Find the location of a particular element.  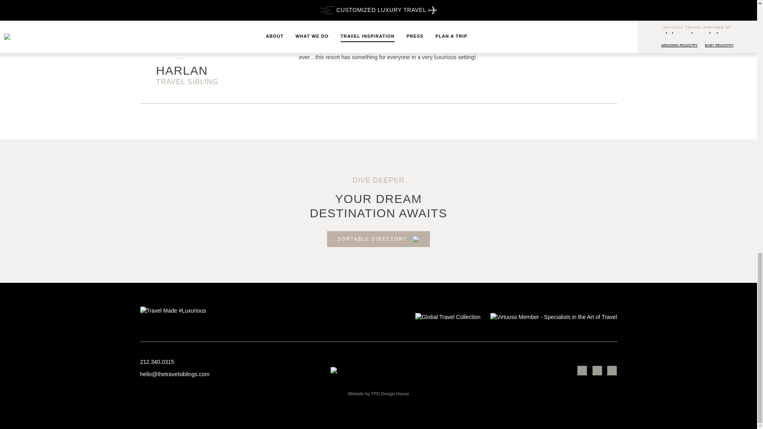

212.340.0315 is located at coordinates (219, 362).